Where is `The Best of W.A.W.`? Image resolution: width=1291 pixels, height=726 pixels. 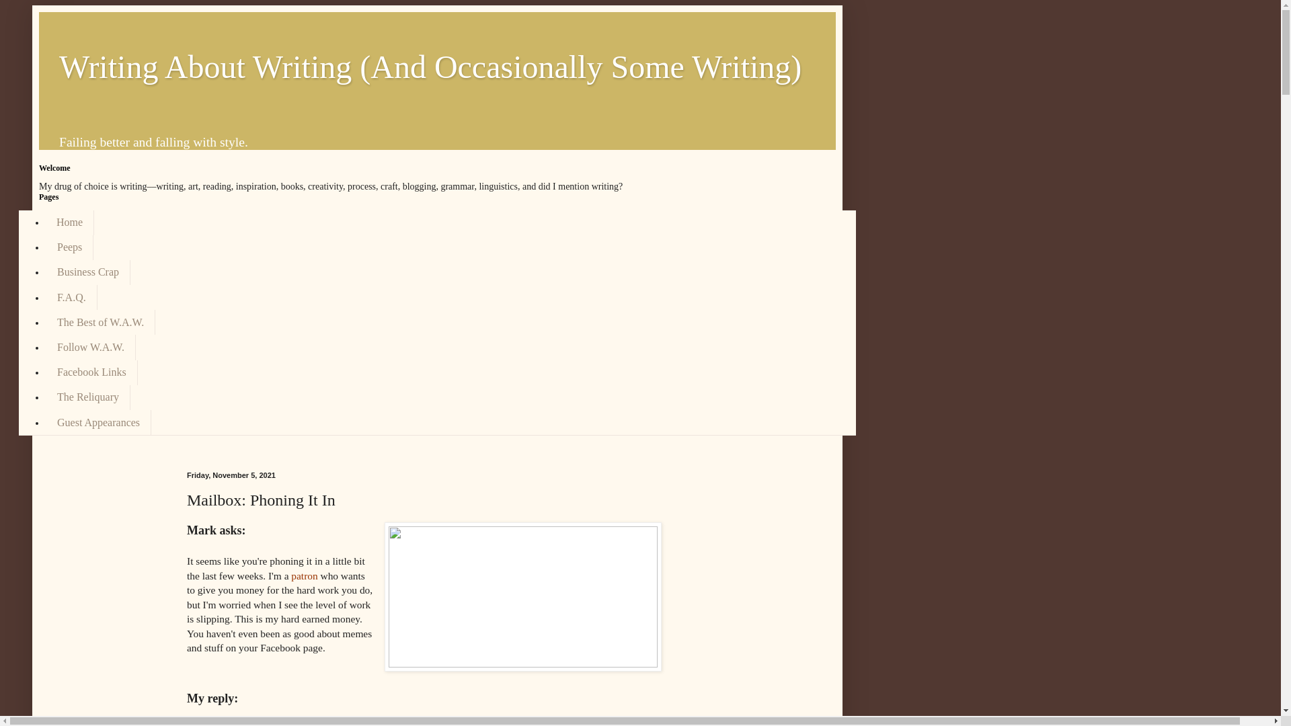 The Best of W.A.W. is located at coordinates (100, 322).